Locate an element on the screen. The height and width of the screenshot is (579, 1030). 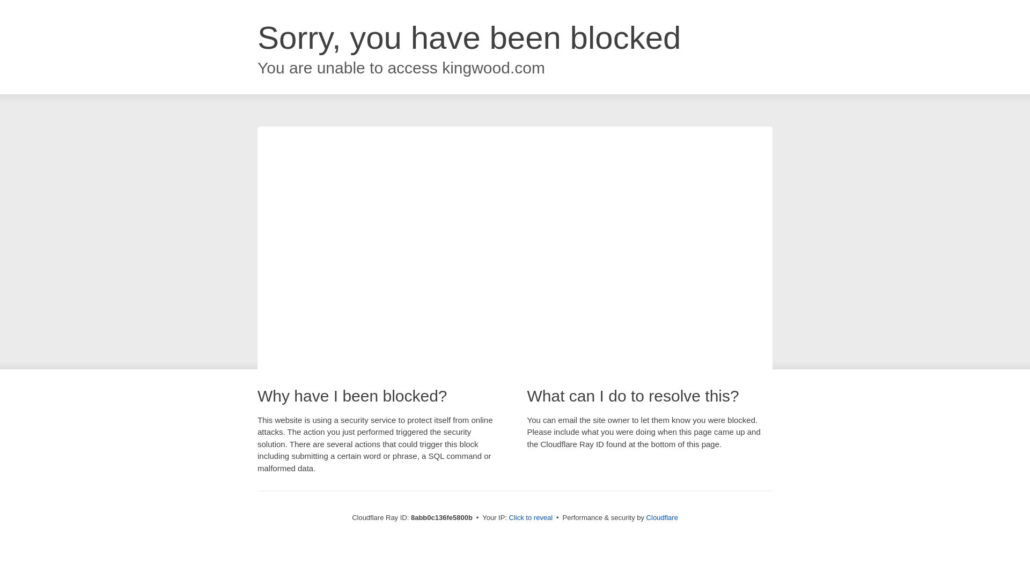
Click to reveal is located at coordinates (531, 518).